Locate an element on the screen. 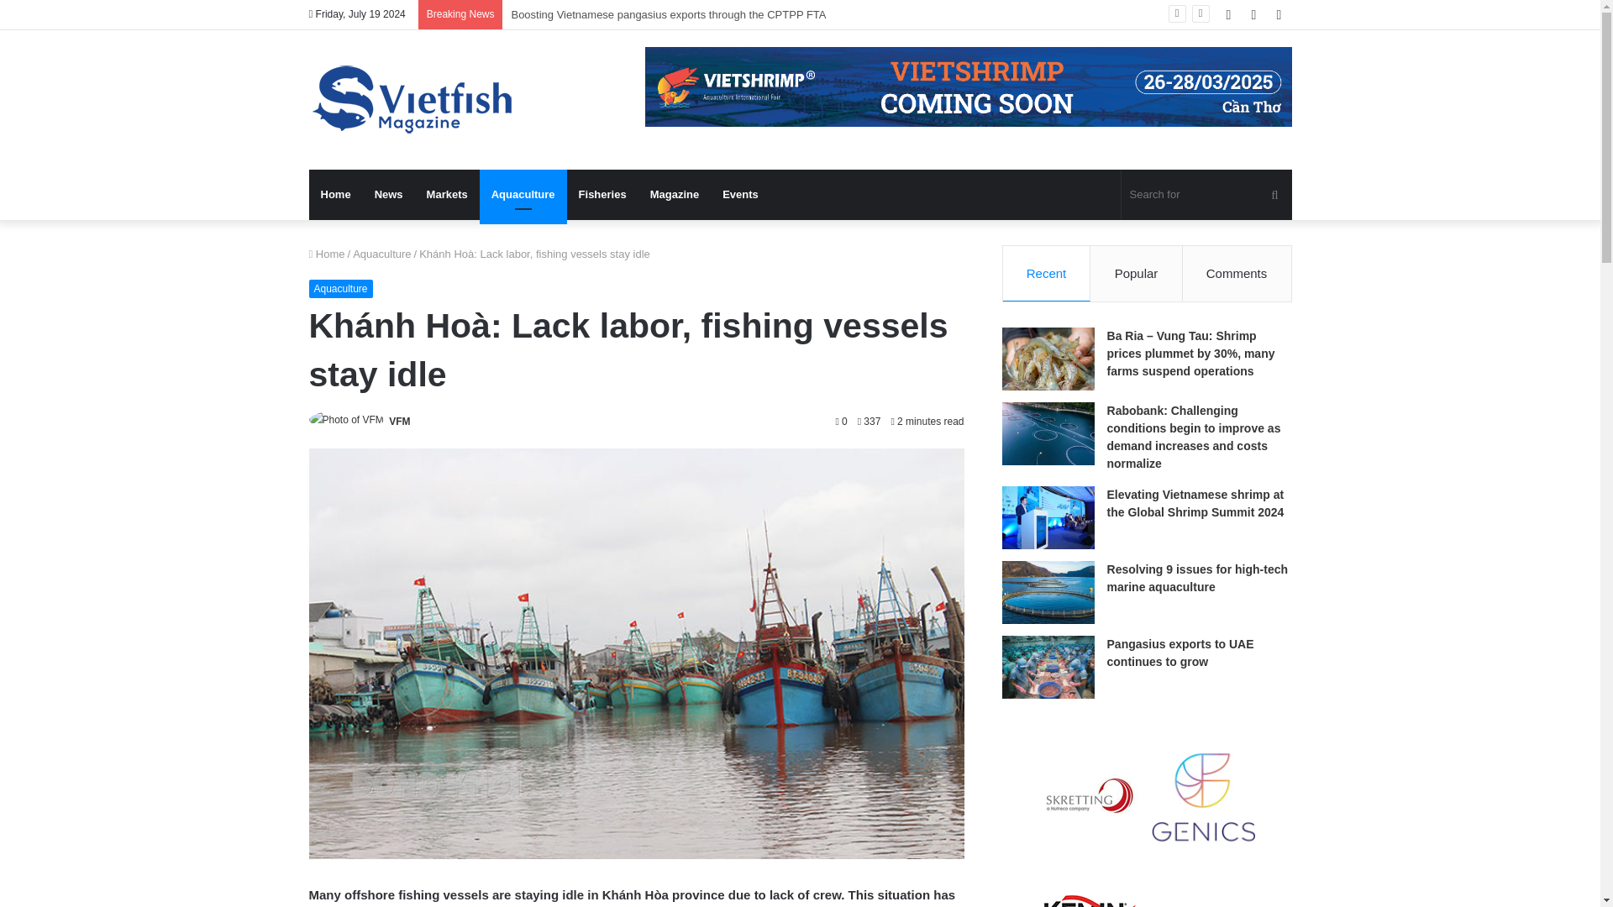 This screenshot has width=1613, height=907. VFM is located at coordinates (398, 421).